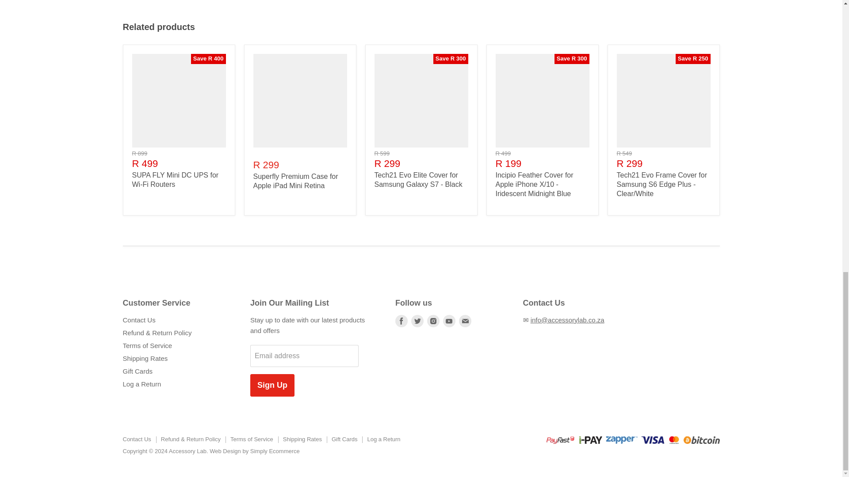 Image resolution: width=849 pixels, height=477 pixels. I want to click on E-mail, so click(465, 321).